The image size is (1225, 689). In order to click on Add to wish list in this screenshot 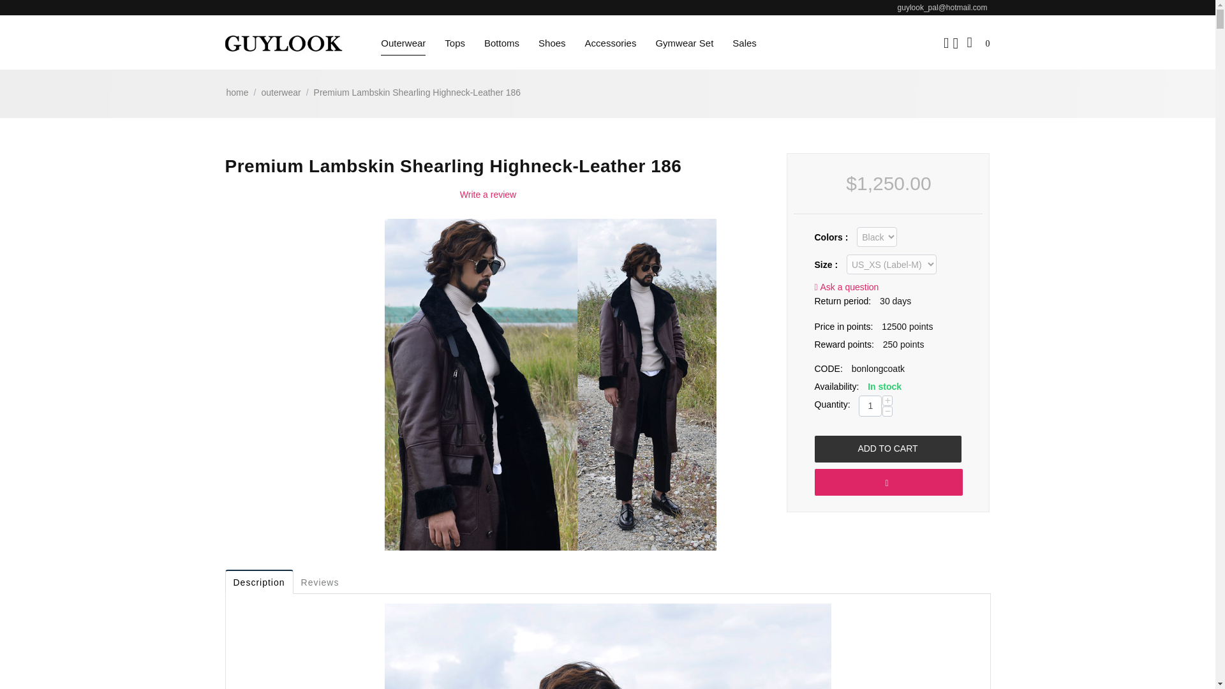, I will do `click(888, 482)`.